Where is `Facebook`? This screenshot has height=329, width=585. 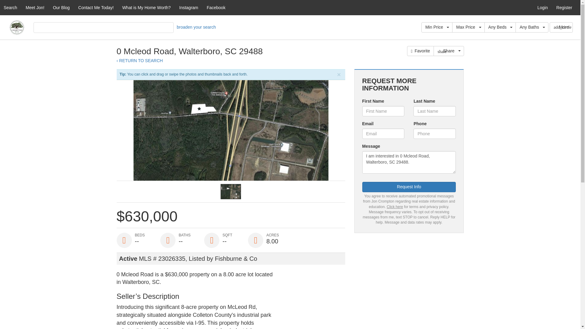 Facebook is located at coordinates (216, 7).